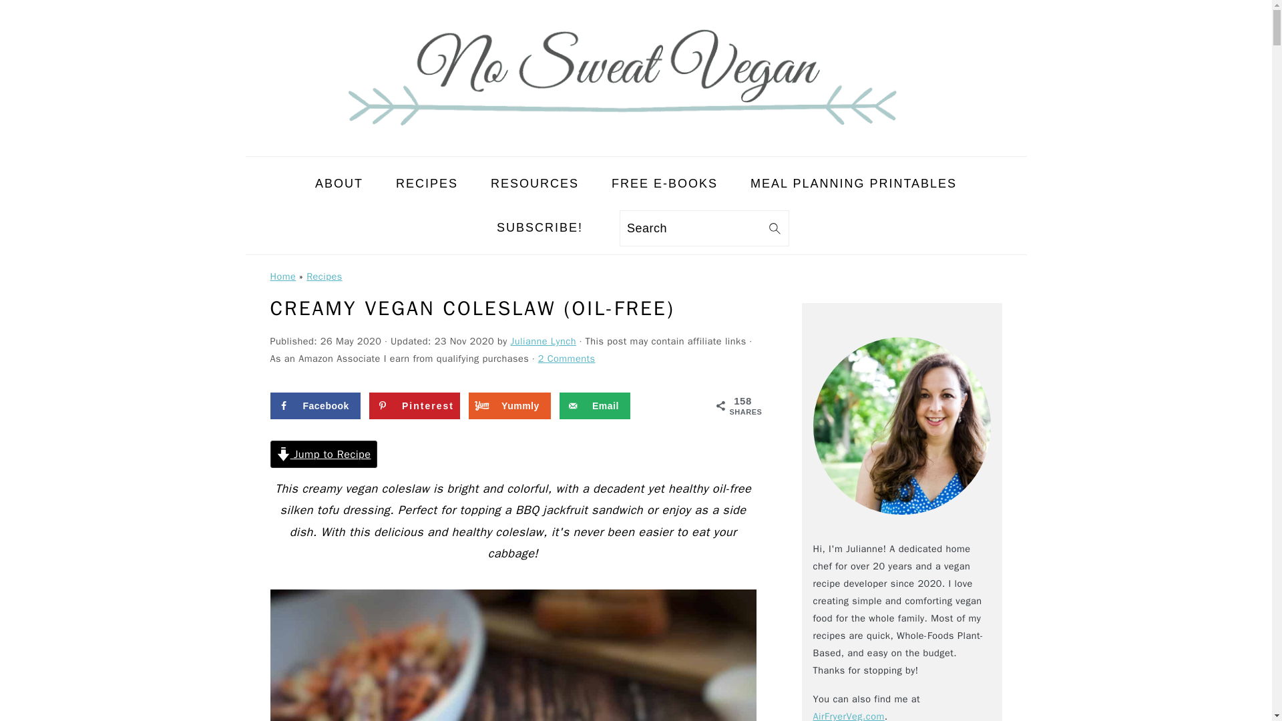  Describe the element at coordinates (636, 144) in the screenshot. I see `No Sweat Vegan` at that location.